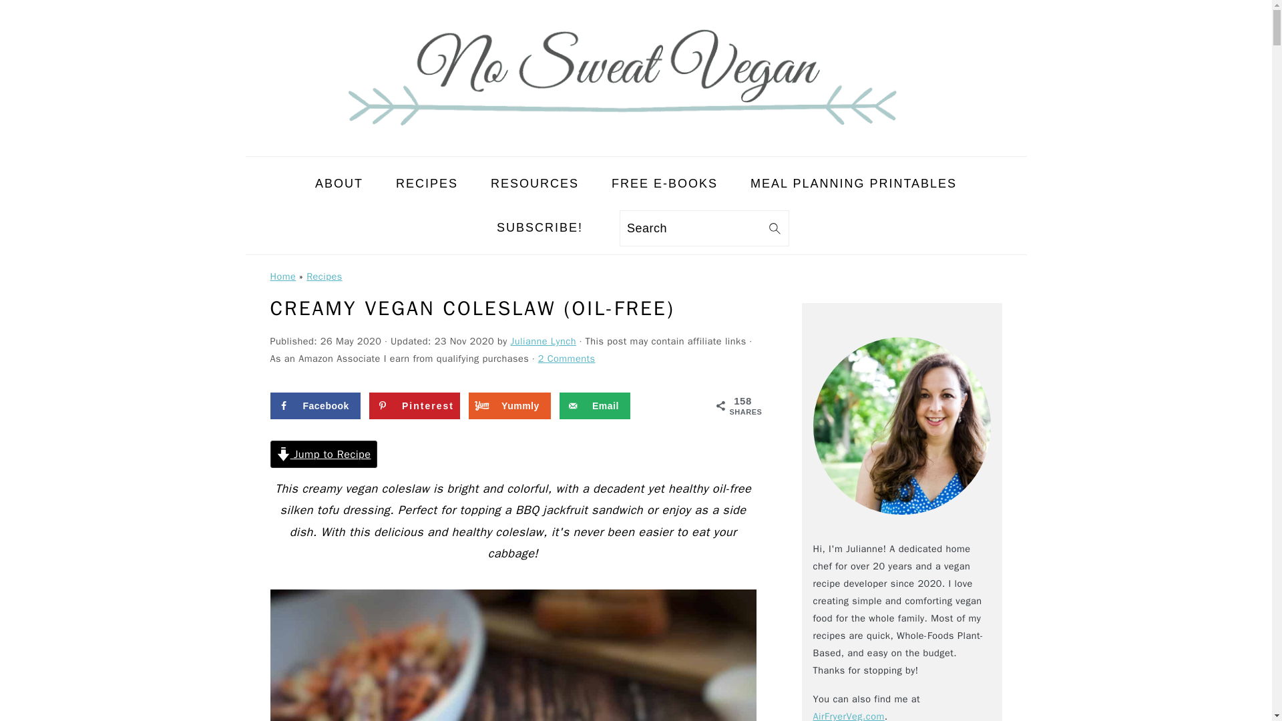  Describe the element at coordinates (636, 144) in the screenshot. I see `No Sweat Vegan` at that location.